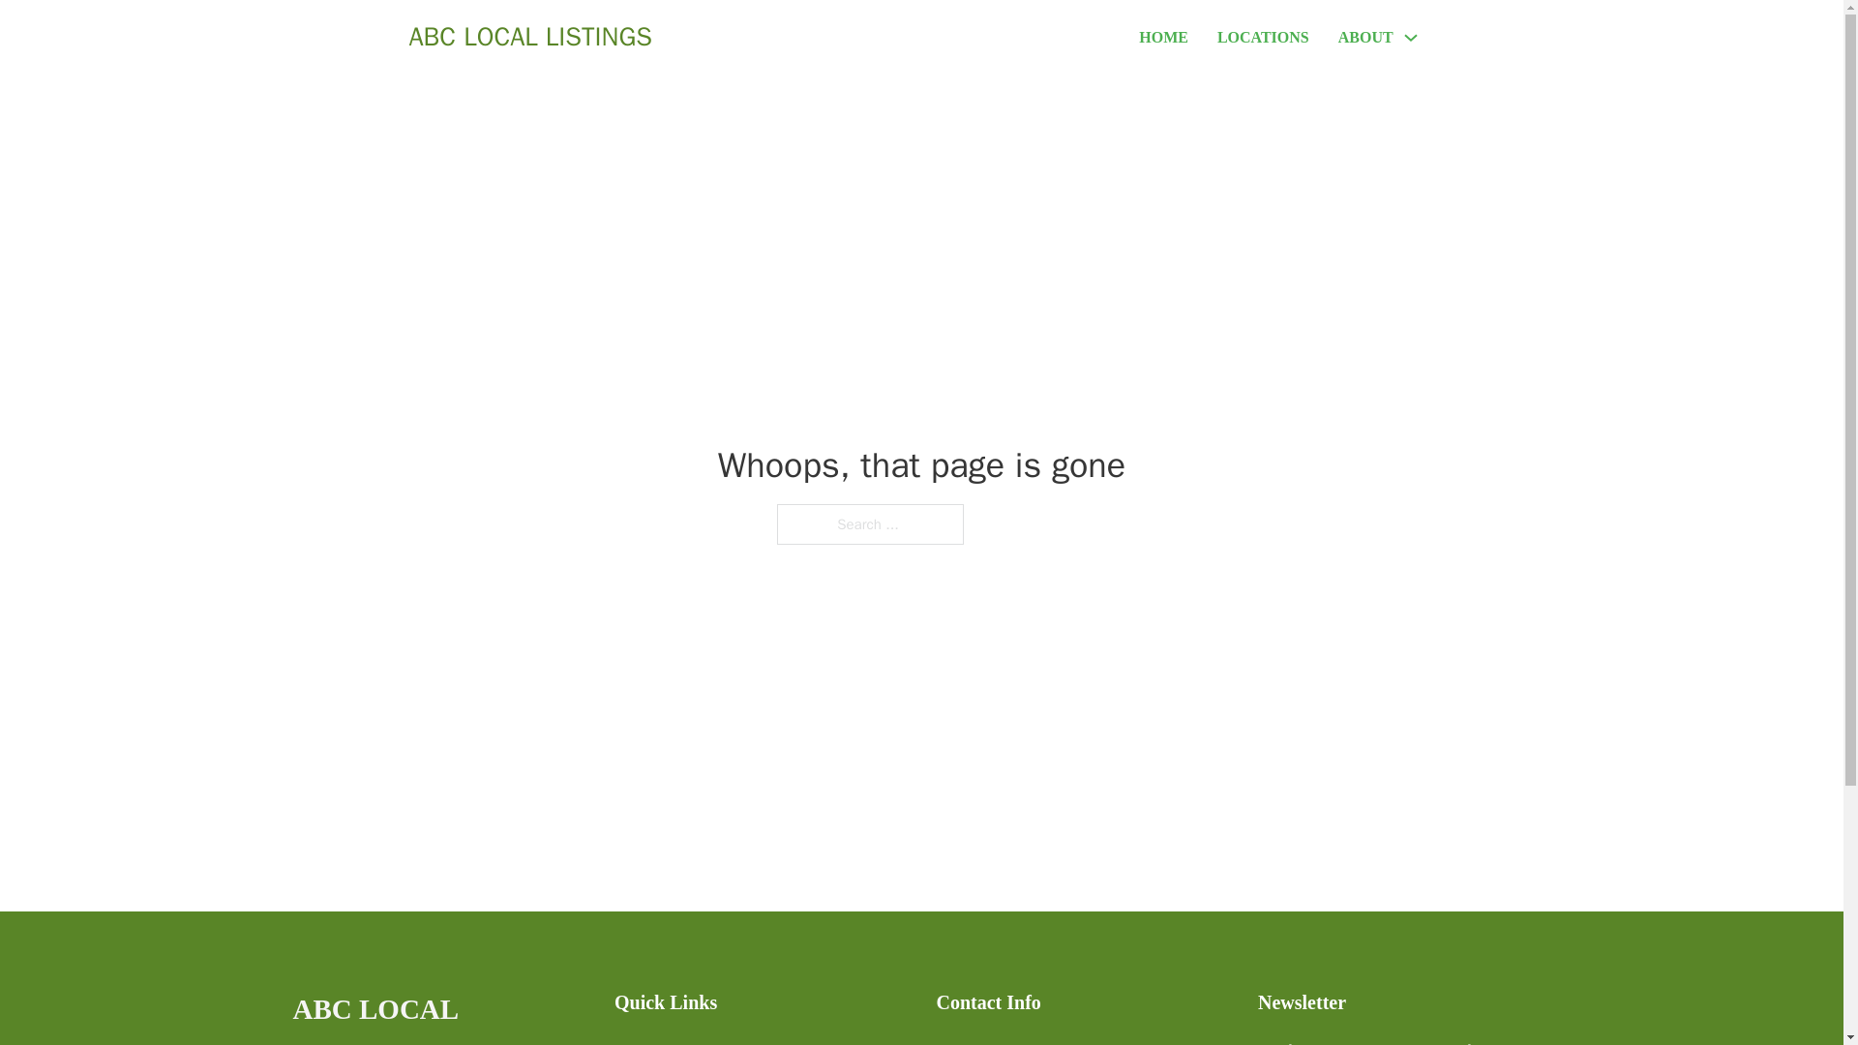 Image resolution: width=1858 pixels, height=1045 pixels. I want to click on HOME, so click(1163, 37).